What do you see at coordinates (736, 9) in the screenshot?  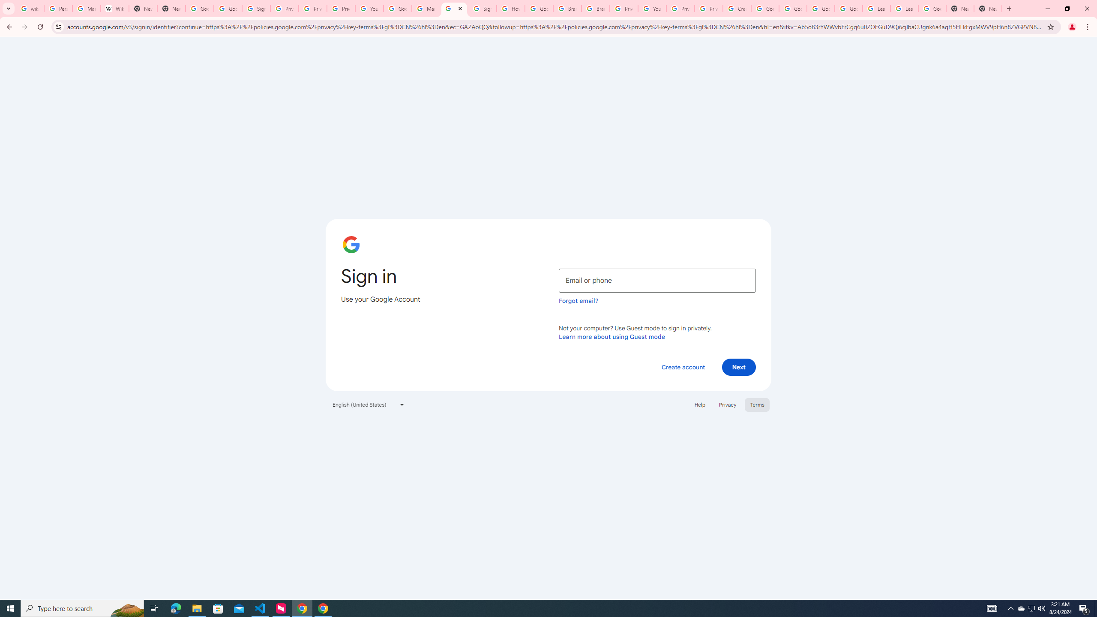 I see `Create your Google Account` at bounding box center [736, 9].